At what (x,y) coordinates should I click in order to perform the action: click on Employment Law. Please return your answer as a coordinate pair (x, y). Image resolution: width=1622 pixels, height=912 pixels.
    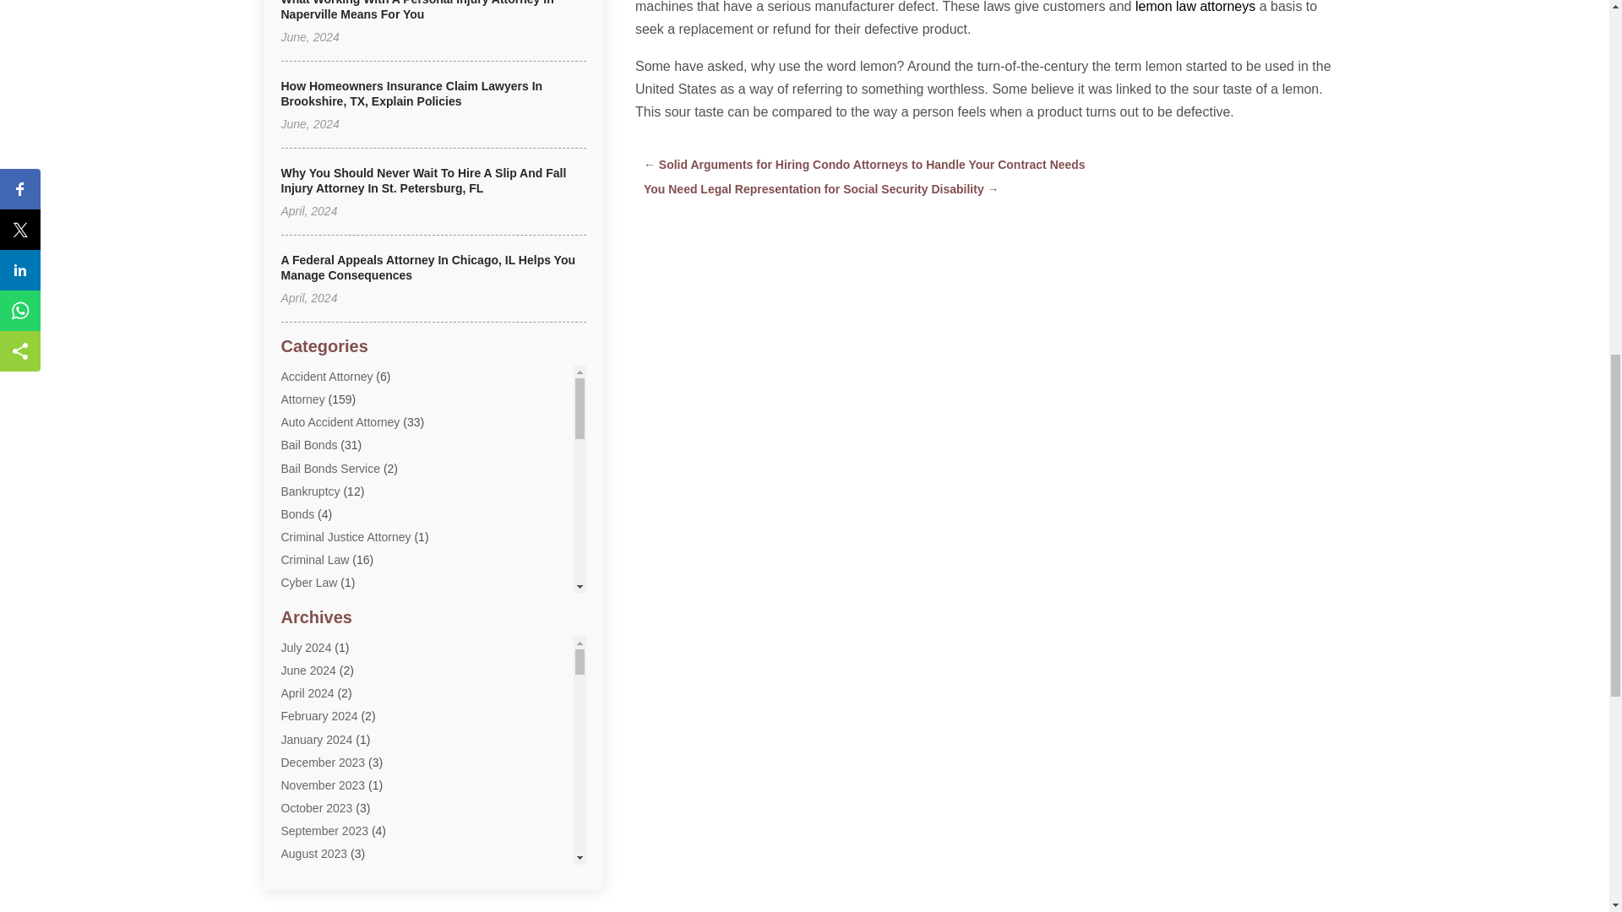
    Looking at the image, I should click on (326, 697).